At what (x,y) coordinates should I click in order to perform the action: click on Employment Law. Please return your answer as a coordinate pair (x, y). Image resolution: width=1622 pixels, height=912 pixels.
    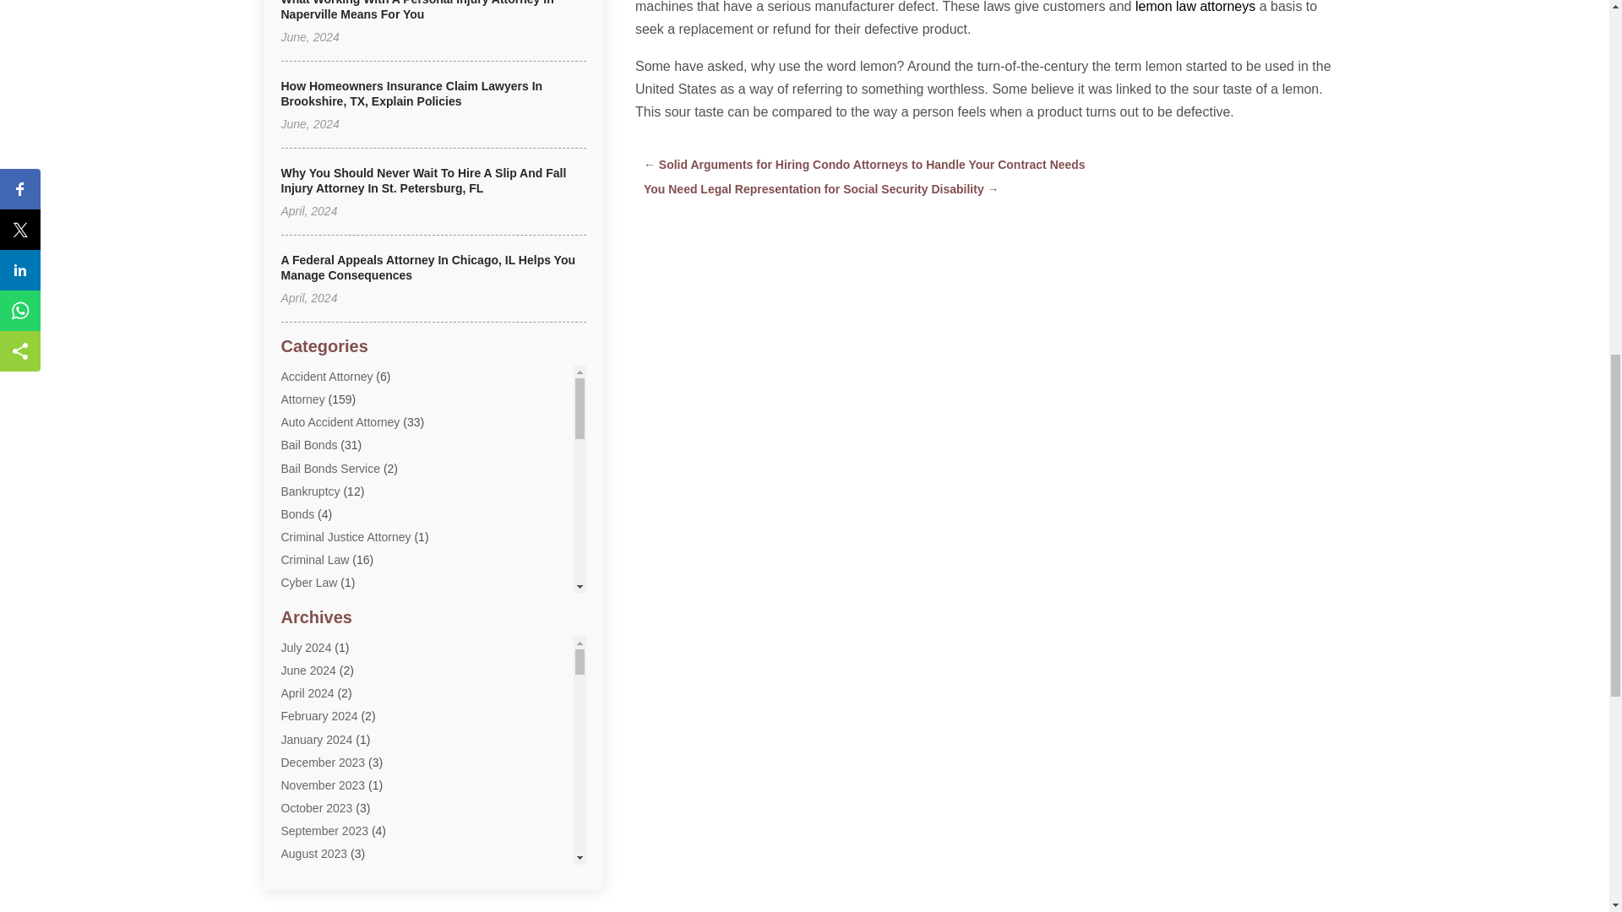
    Looking at the image, I should click on (326, 697).